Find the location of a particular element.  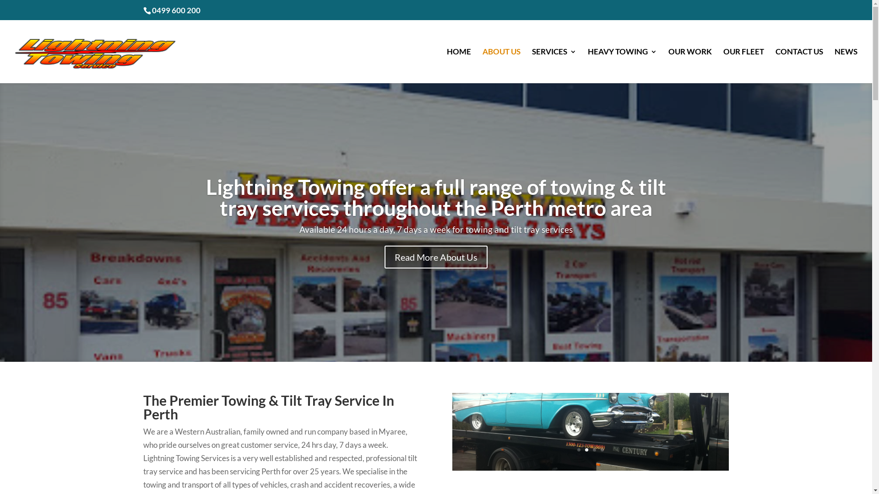

2 is located at coordinates (587, 450).